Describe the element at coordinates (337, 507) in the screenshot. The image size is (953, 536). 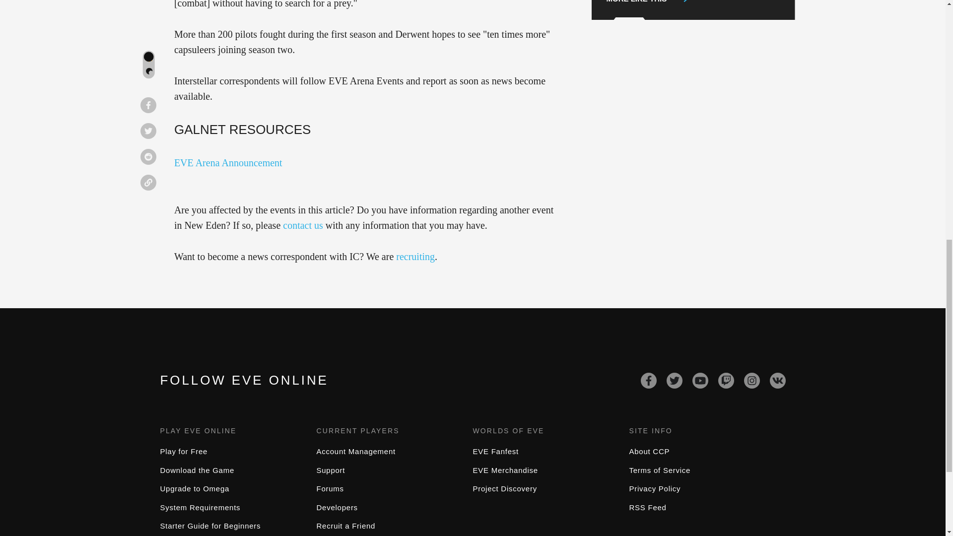
I see `Developers` at that location.